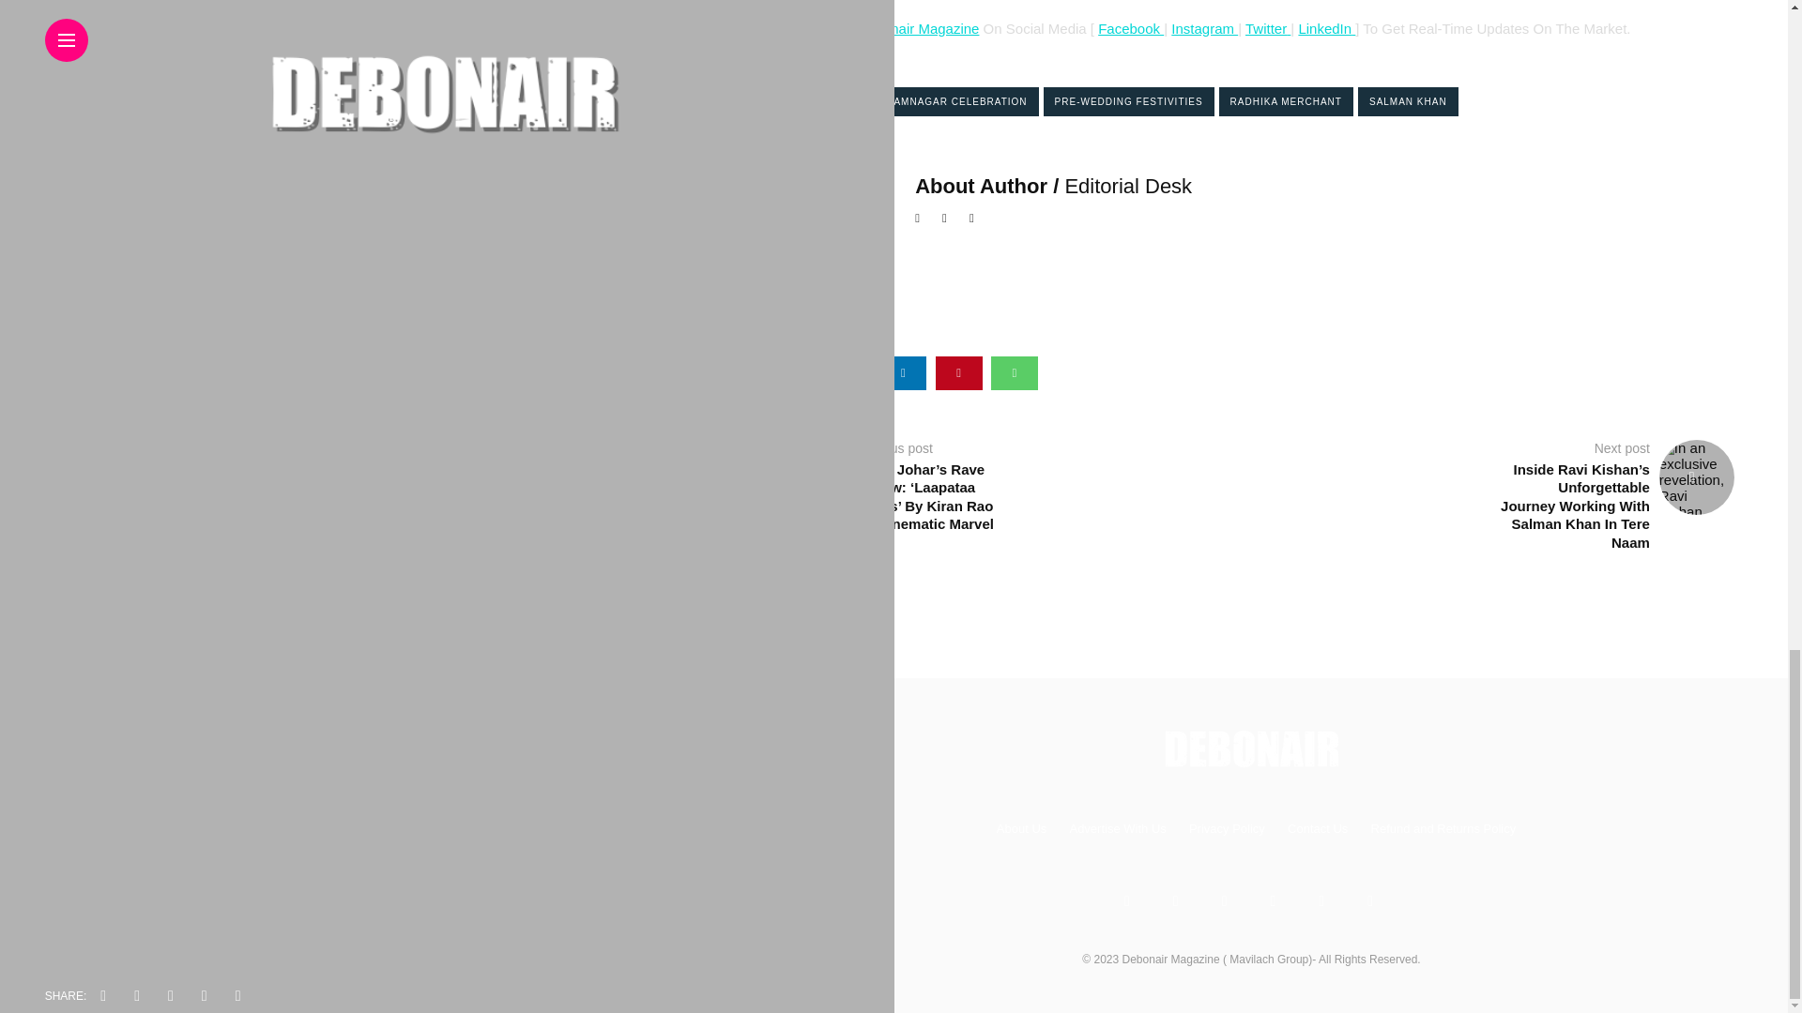 This screenshot has height=1013, width=1802. I want to click on Posts by Editorial Desk, so click(1128, 186).